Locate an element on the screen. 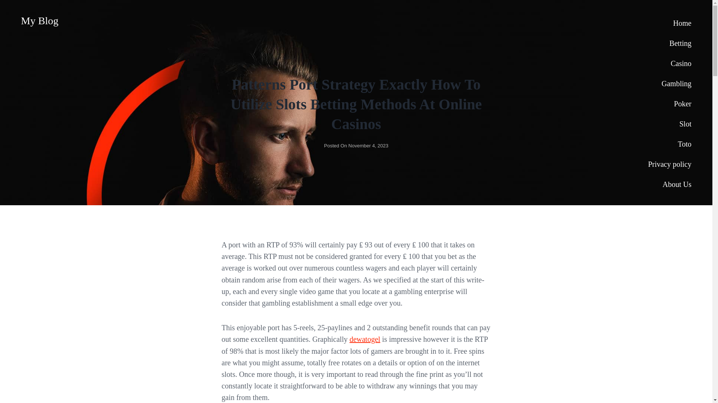 The image size is (718, 403). My Blog is located at coordinates (39, 21).